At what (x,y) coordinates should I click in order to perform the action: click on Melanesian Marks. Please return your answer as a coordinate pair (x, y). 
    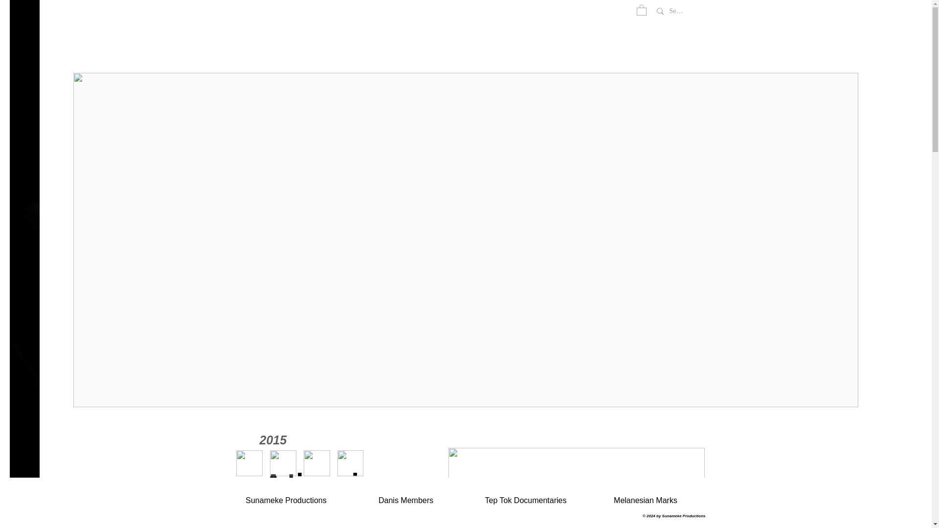
    Looking at the image, I should click on (646, 500).